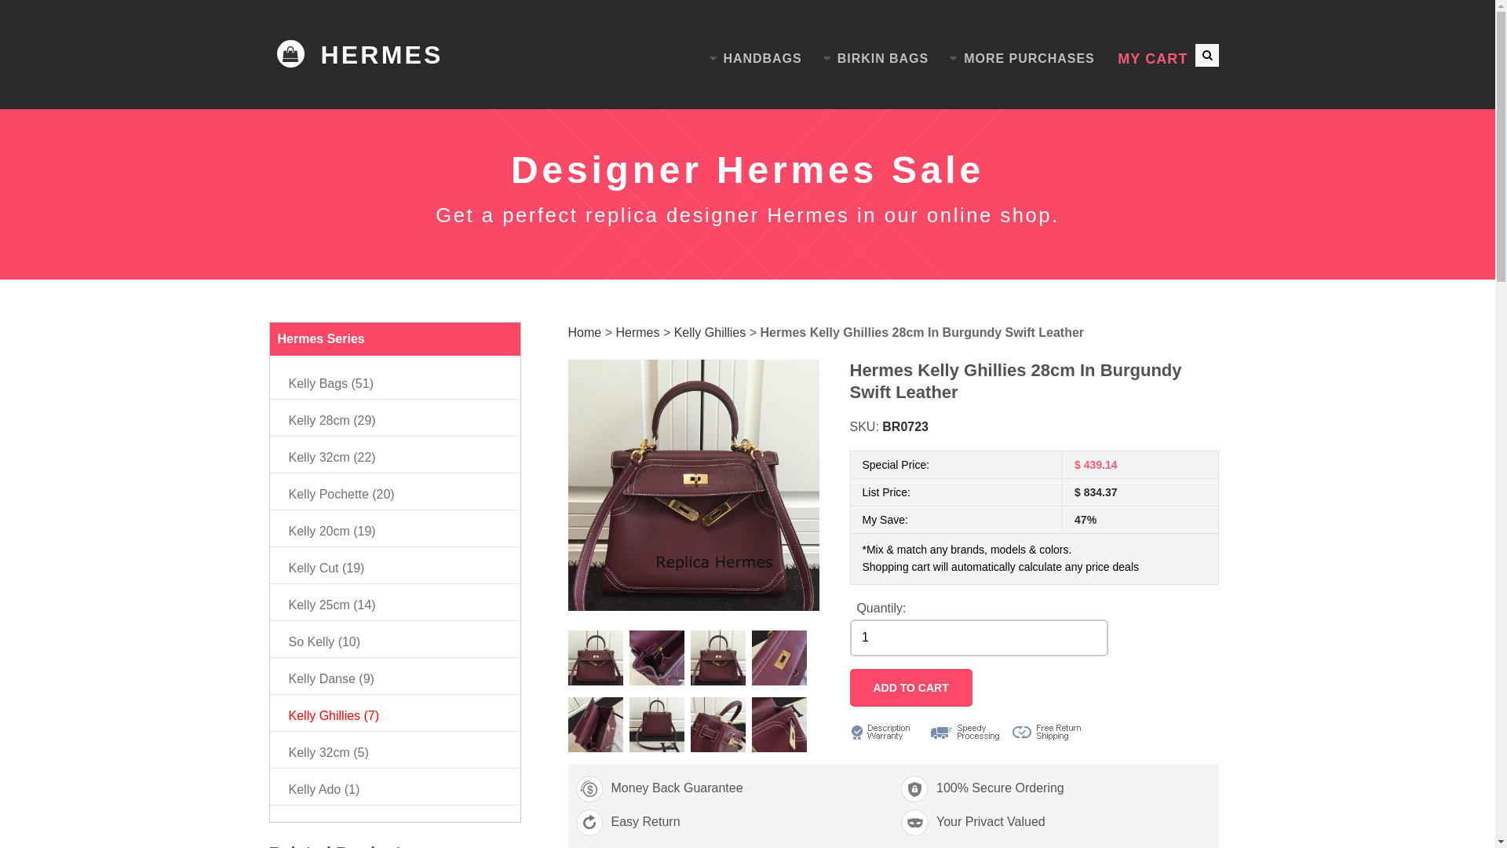 The height and width of the screenshot is (848, 1507). Describe the element at coordinates (333, 531) in the screenshot. I see `Kelly 20cm (19)` at that location.